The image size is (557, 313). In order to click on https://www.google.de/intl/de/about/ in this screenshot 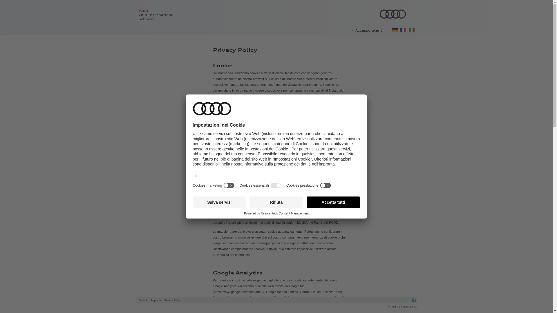, I will do `click(239, 292)`.